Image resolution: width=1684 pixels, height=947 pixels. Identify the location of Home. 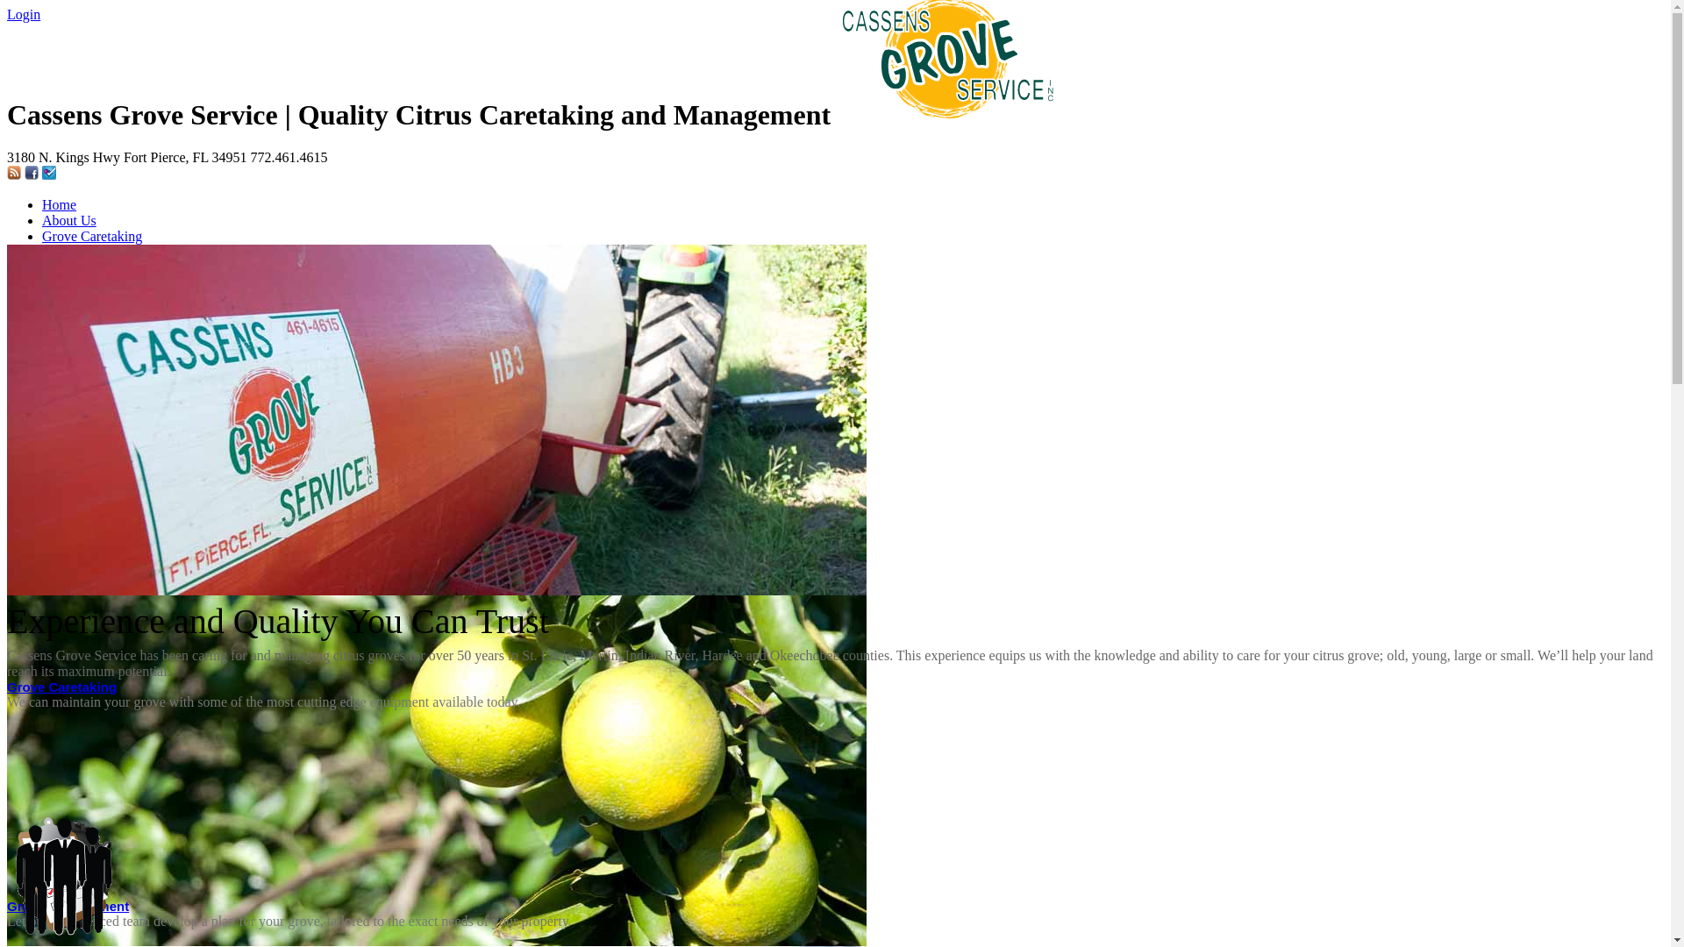
(60, 205).